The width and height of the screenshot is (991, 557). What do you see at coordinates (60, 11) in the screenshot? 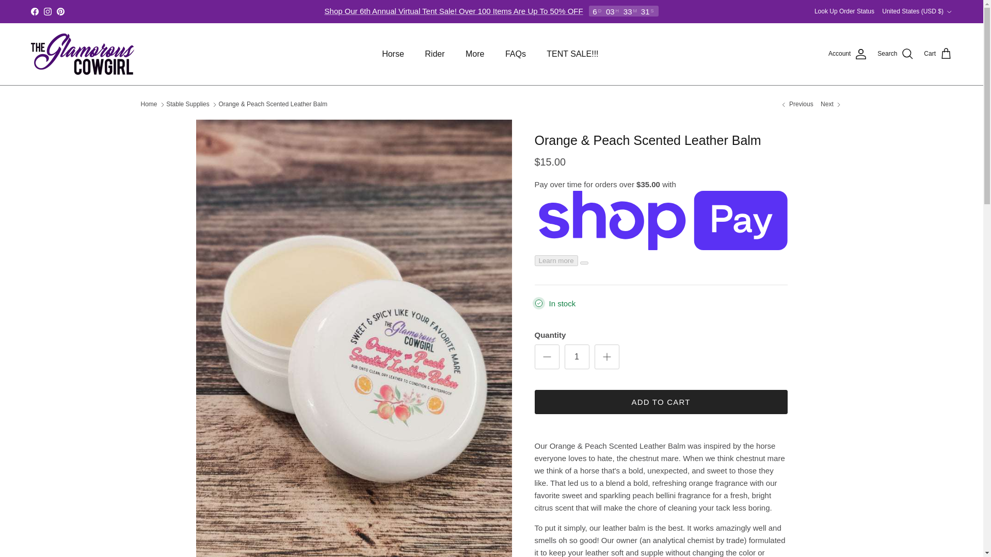
I see `TGC Brands on Pinterest` at bounding box center [60, 11].